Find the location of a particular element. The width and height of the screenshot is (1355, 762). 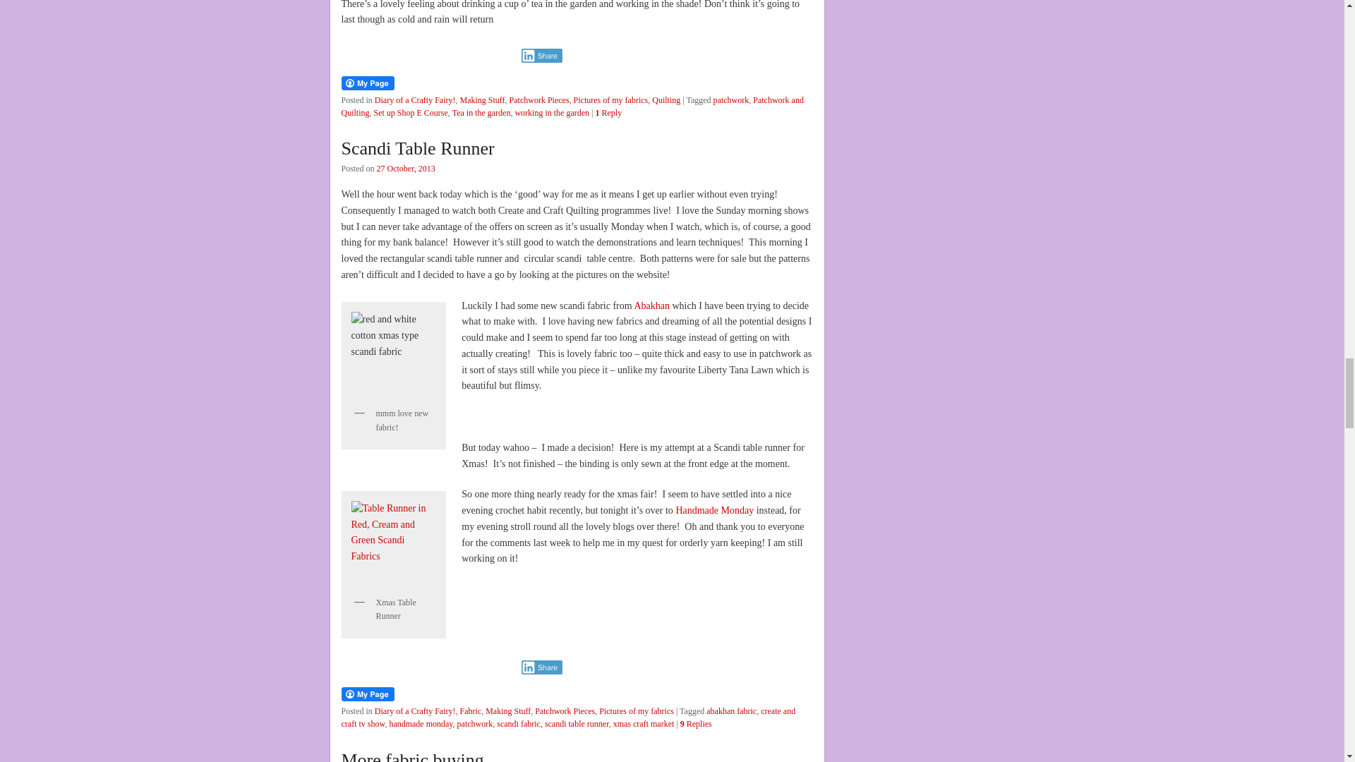

4:36 pm is located at coordinates (405, 169).